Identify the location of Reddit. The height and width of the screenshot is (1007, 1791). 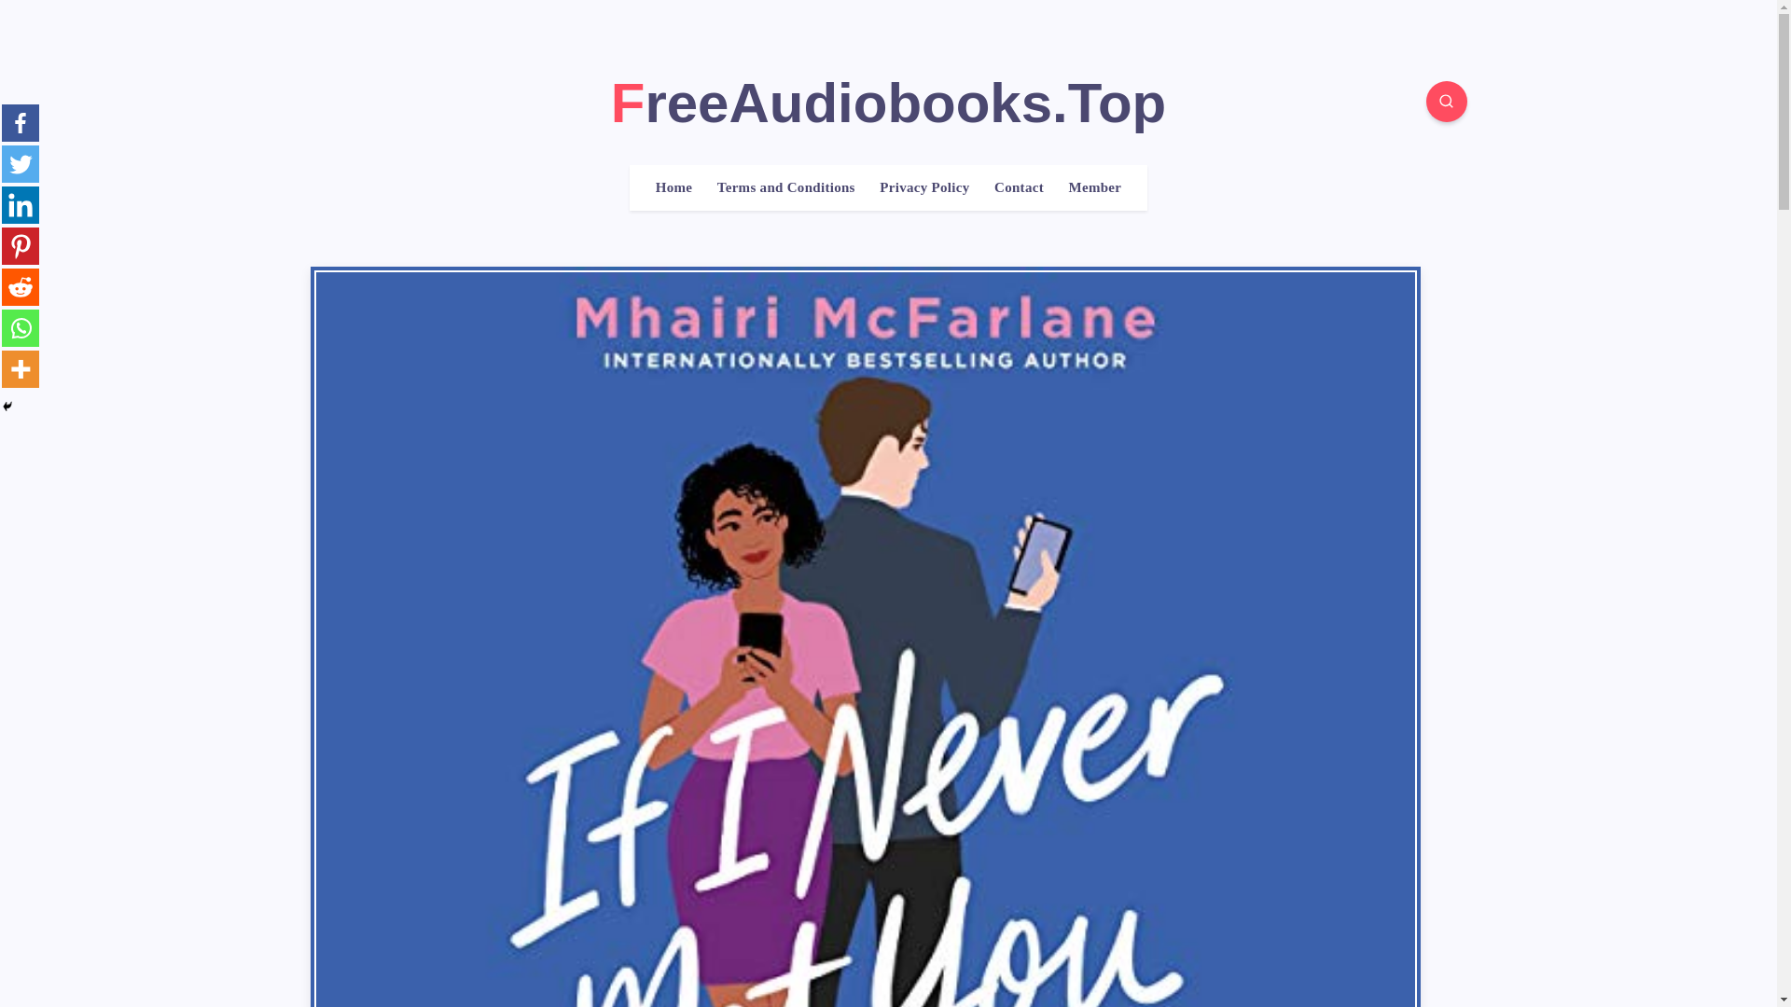
(21, 287).